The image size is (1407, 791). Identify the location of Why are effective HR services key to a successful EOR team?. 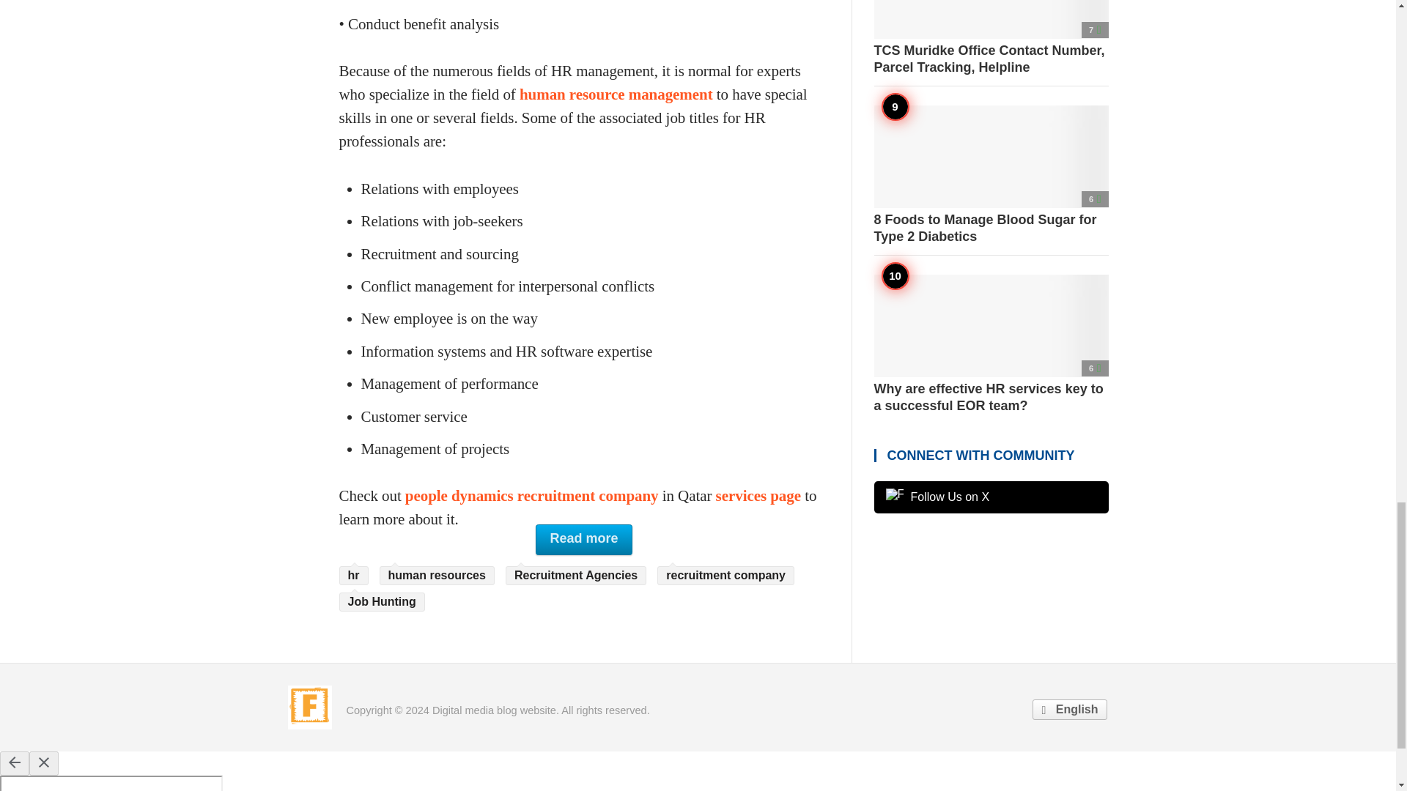
(991, 343).